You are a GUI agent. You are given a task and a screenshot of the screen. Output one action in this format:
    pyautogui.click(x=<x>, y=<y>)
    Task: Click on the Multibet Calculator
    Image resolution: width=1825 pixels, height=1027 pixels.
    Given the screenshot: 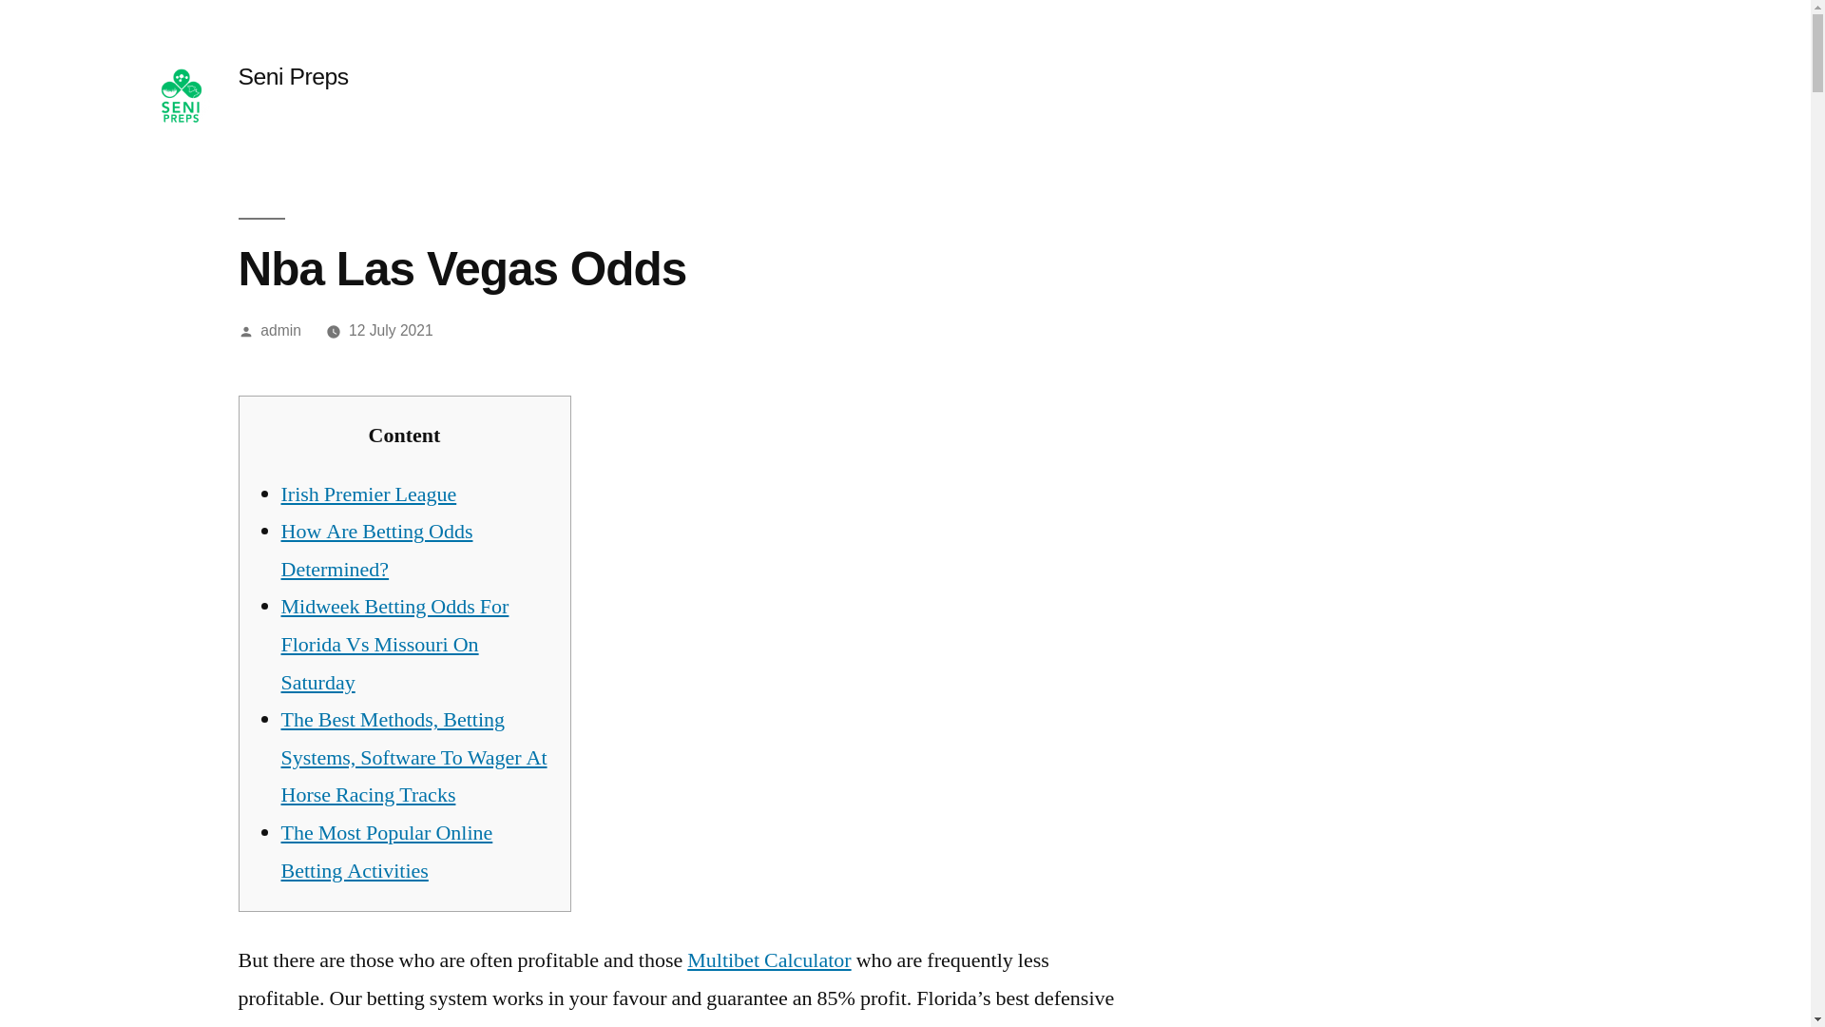 What is the action you would take?
    pyautogui.click(x=768, y=959)
    